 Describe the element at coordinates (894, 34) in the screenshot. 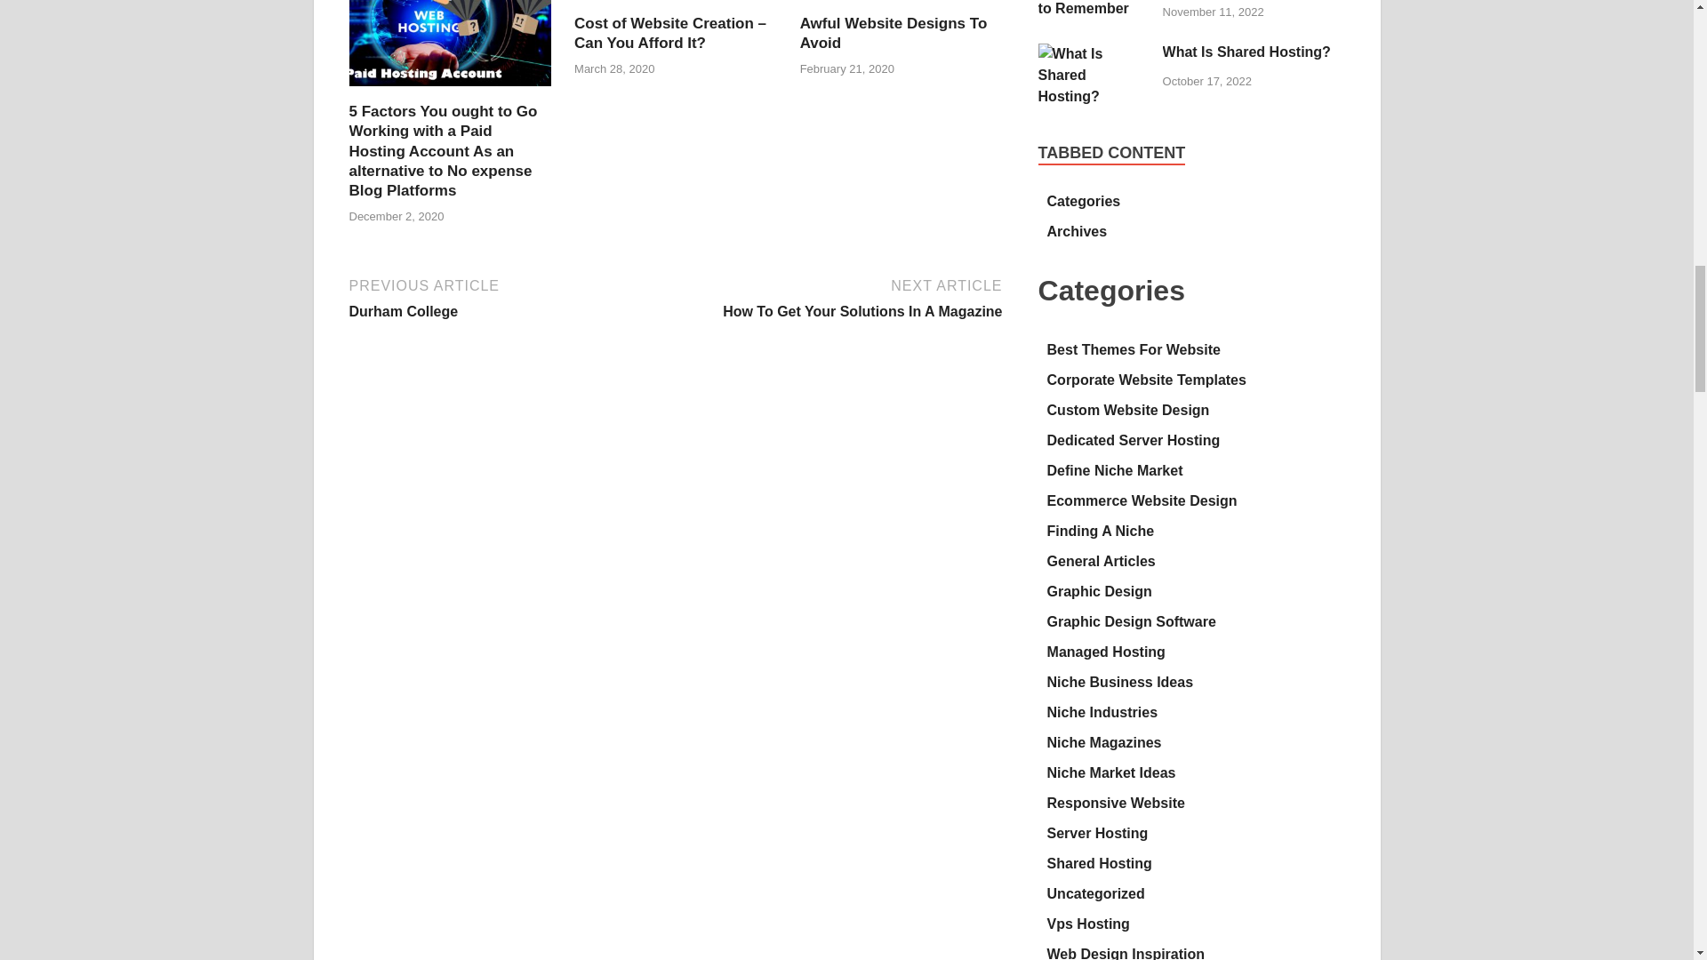

I see `Awful Website Designs To Avoid` at that location.